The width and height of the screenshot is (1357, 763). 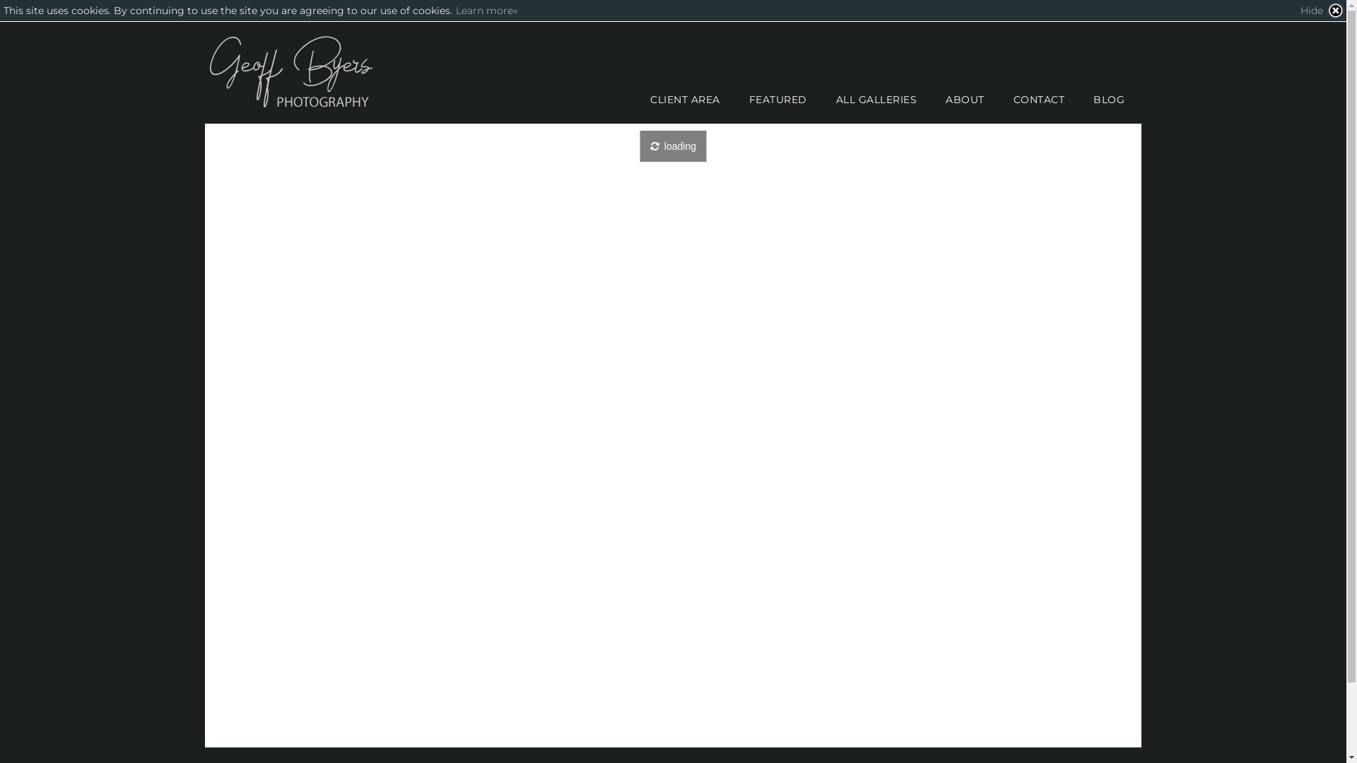 I want to click on BLOG, so click(x=1109, y=100).